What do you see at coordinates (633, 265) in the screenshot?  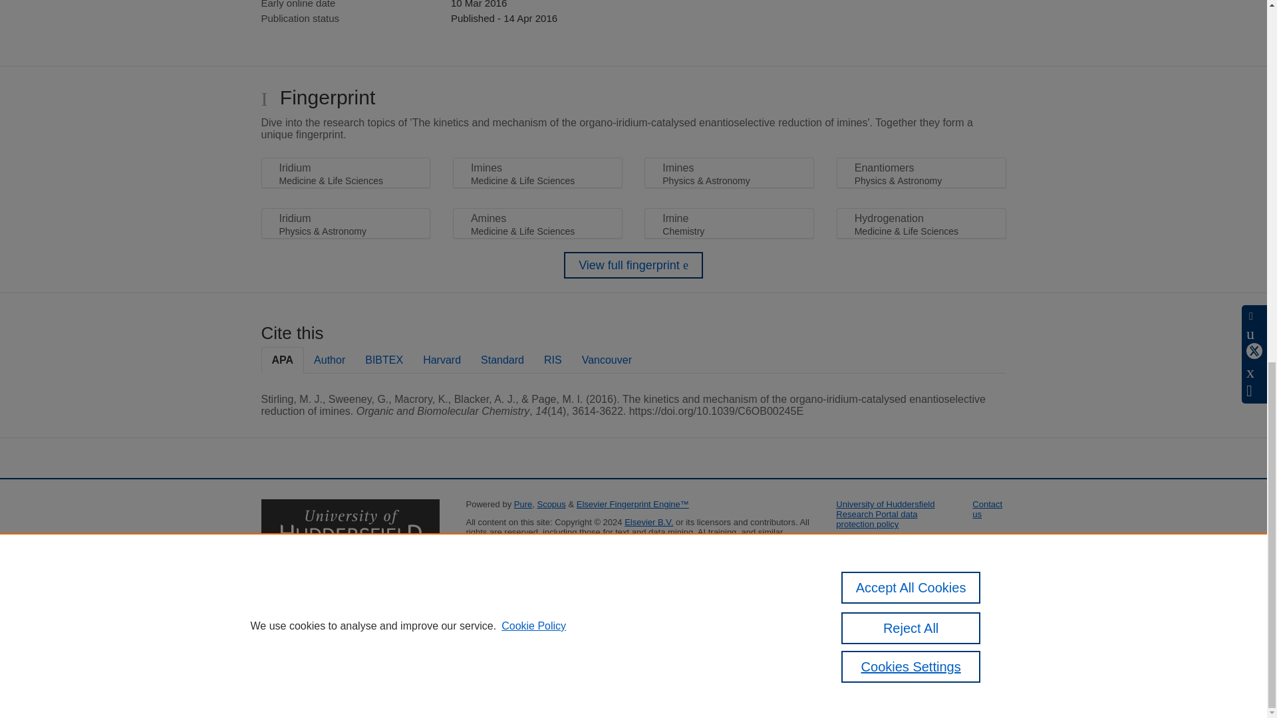 I see `View full fingerprint` at bounding box center [633, 265].